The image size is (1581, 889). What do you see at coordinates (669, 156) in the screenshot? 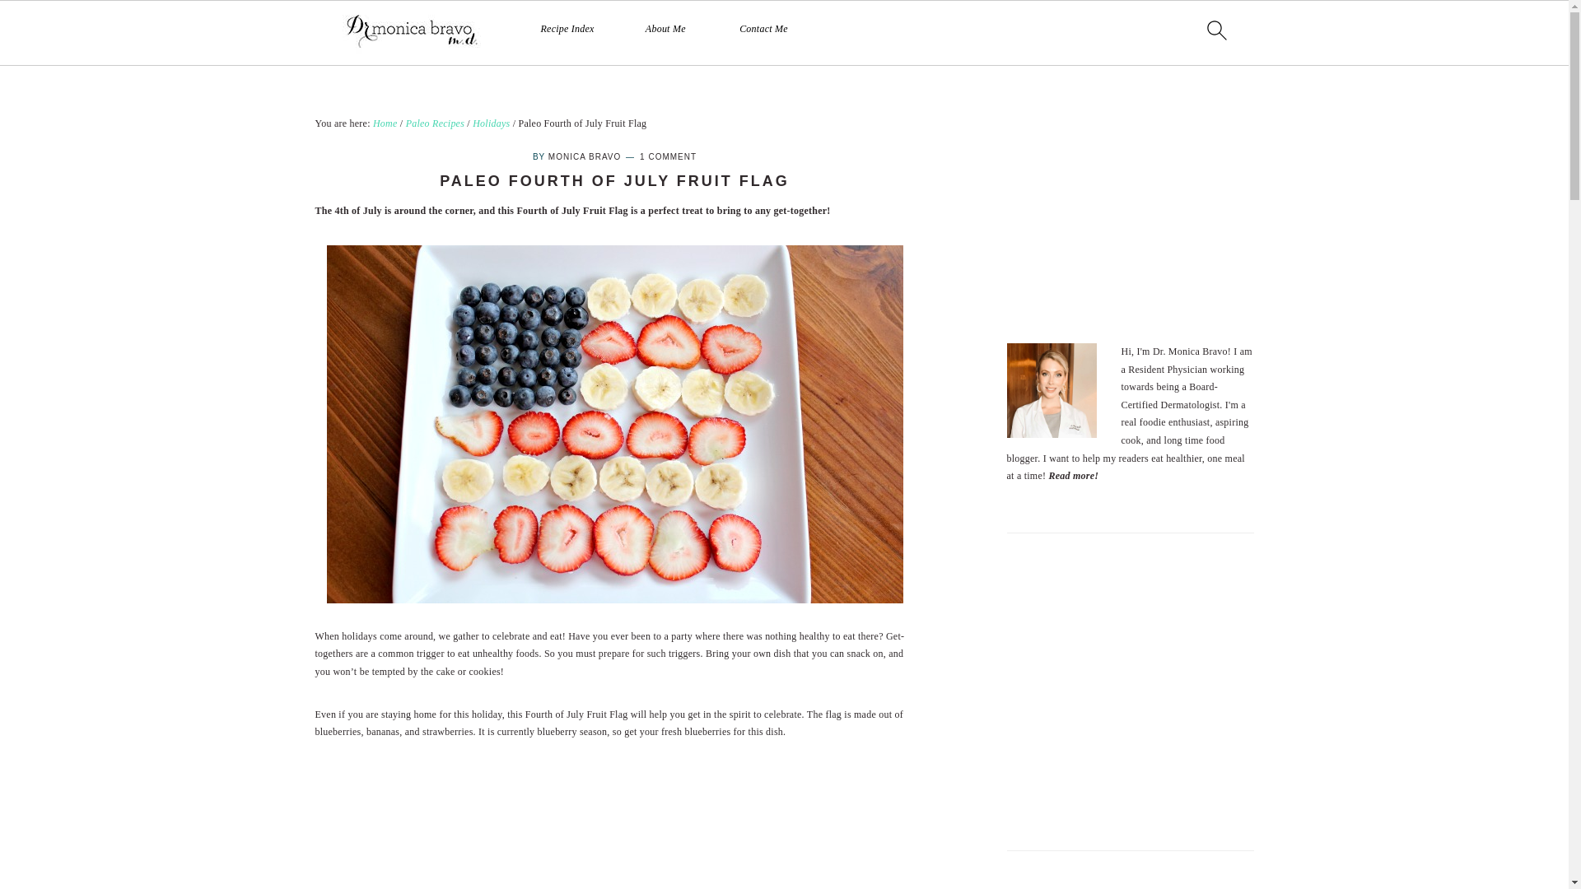
I see `1 COMMENT` at bounding box center [669, 156].